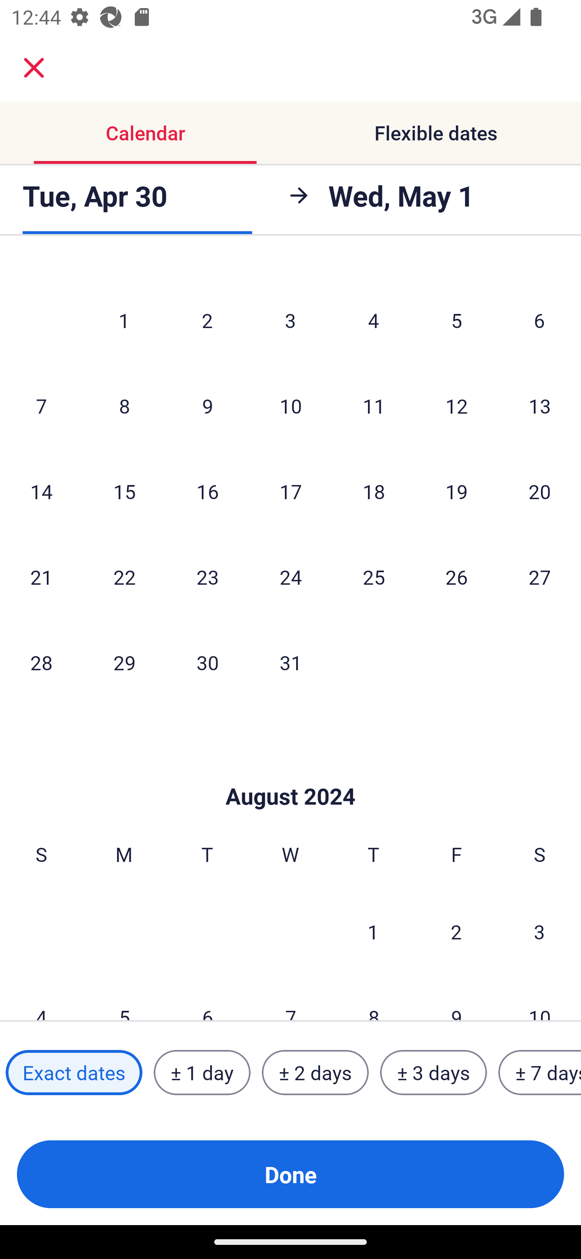 This screenshot has width=581, height=1259. Describe the element at coordinates (539, 320) in the screenshot. I see `6 Saturday, July 6, 2024` at that location.